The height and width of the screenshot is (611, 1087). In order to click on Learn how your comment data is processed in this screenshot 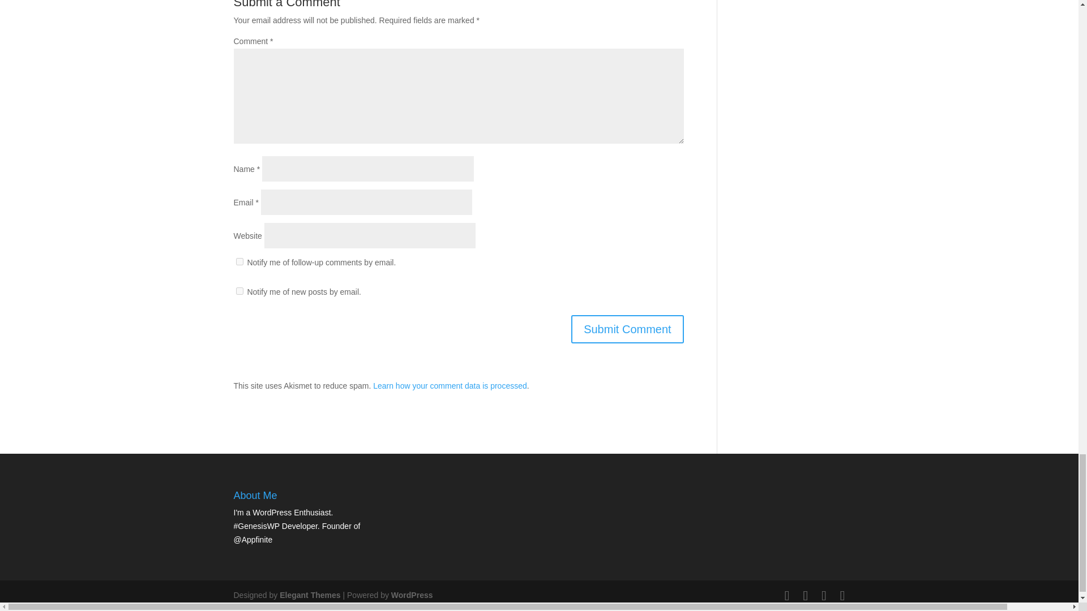, I will do `click(450, 386)`.